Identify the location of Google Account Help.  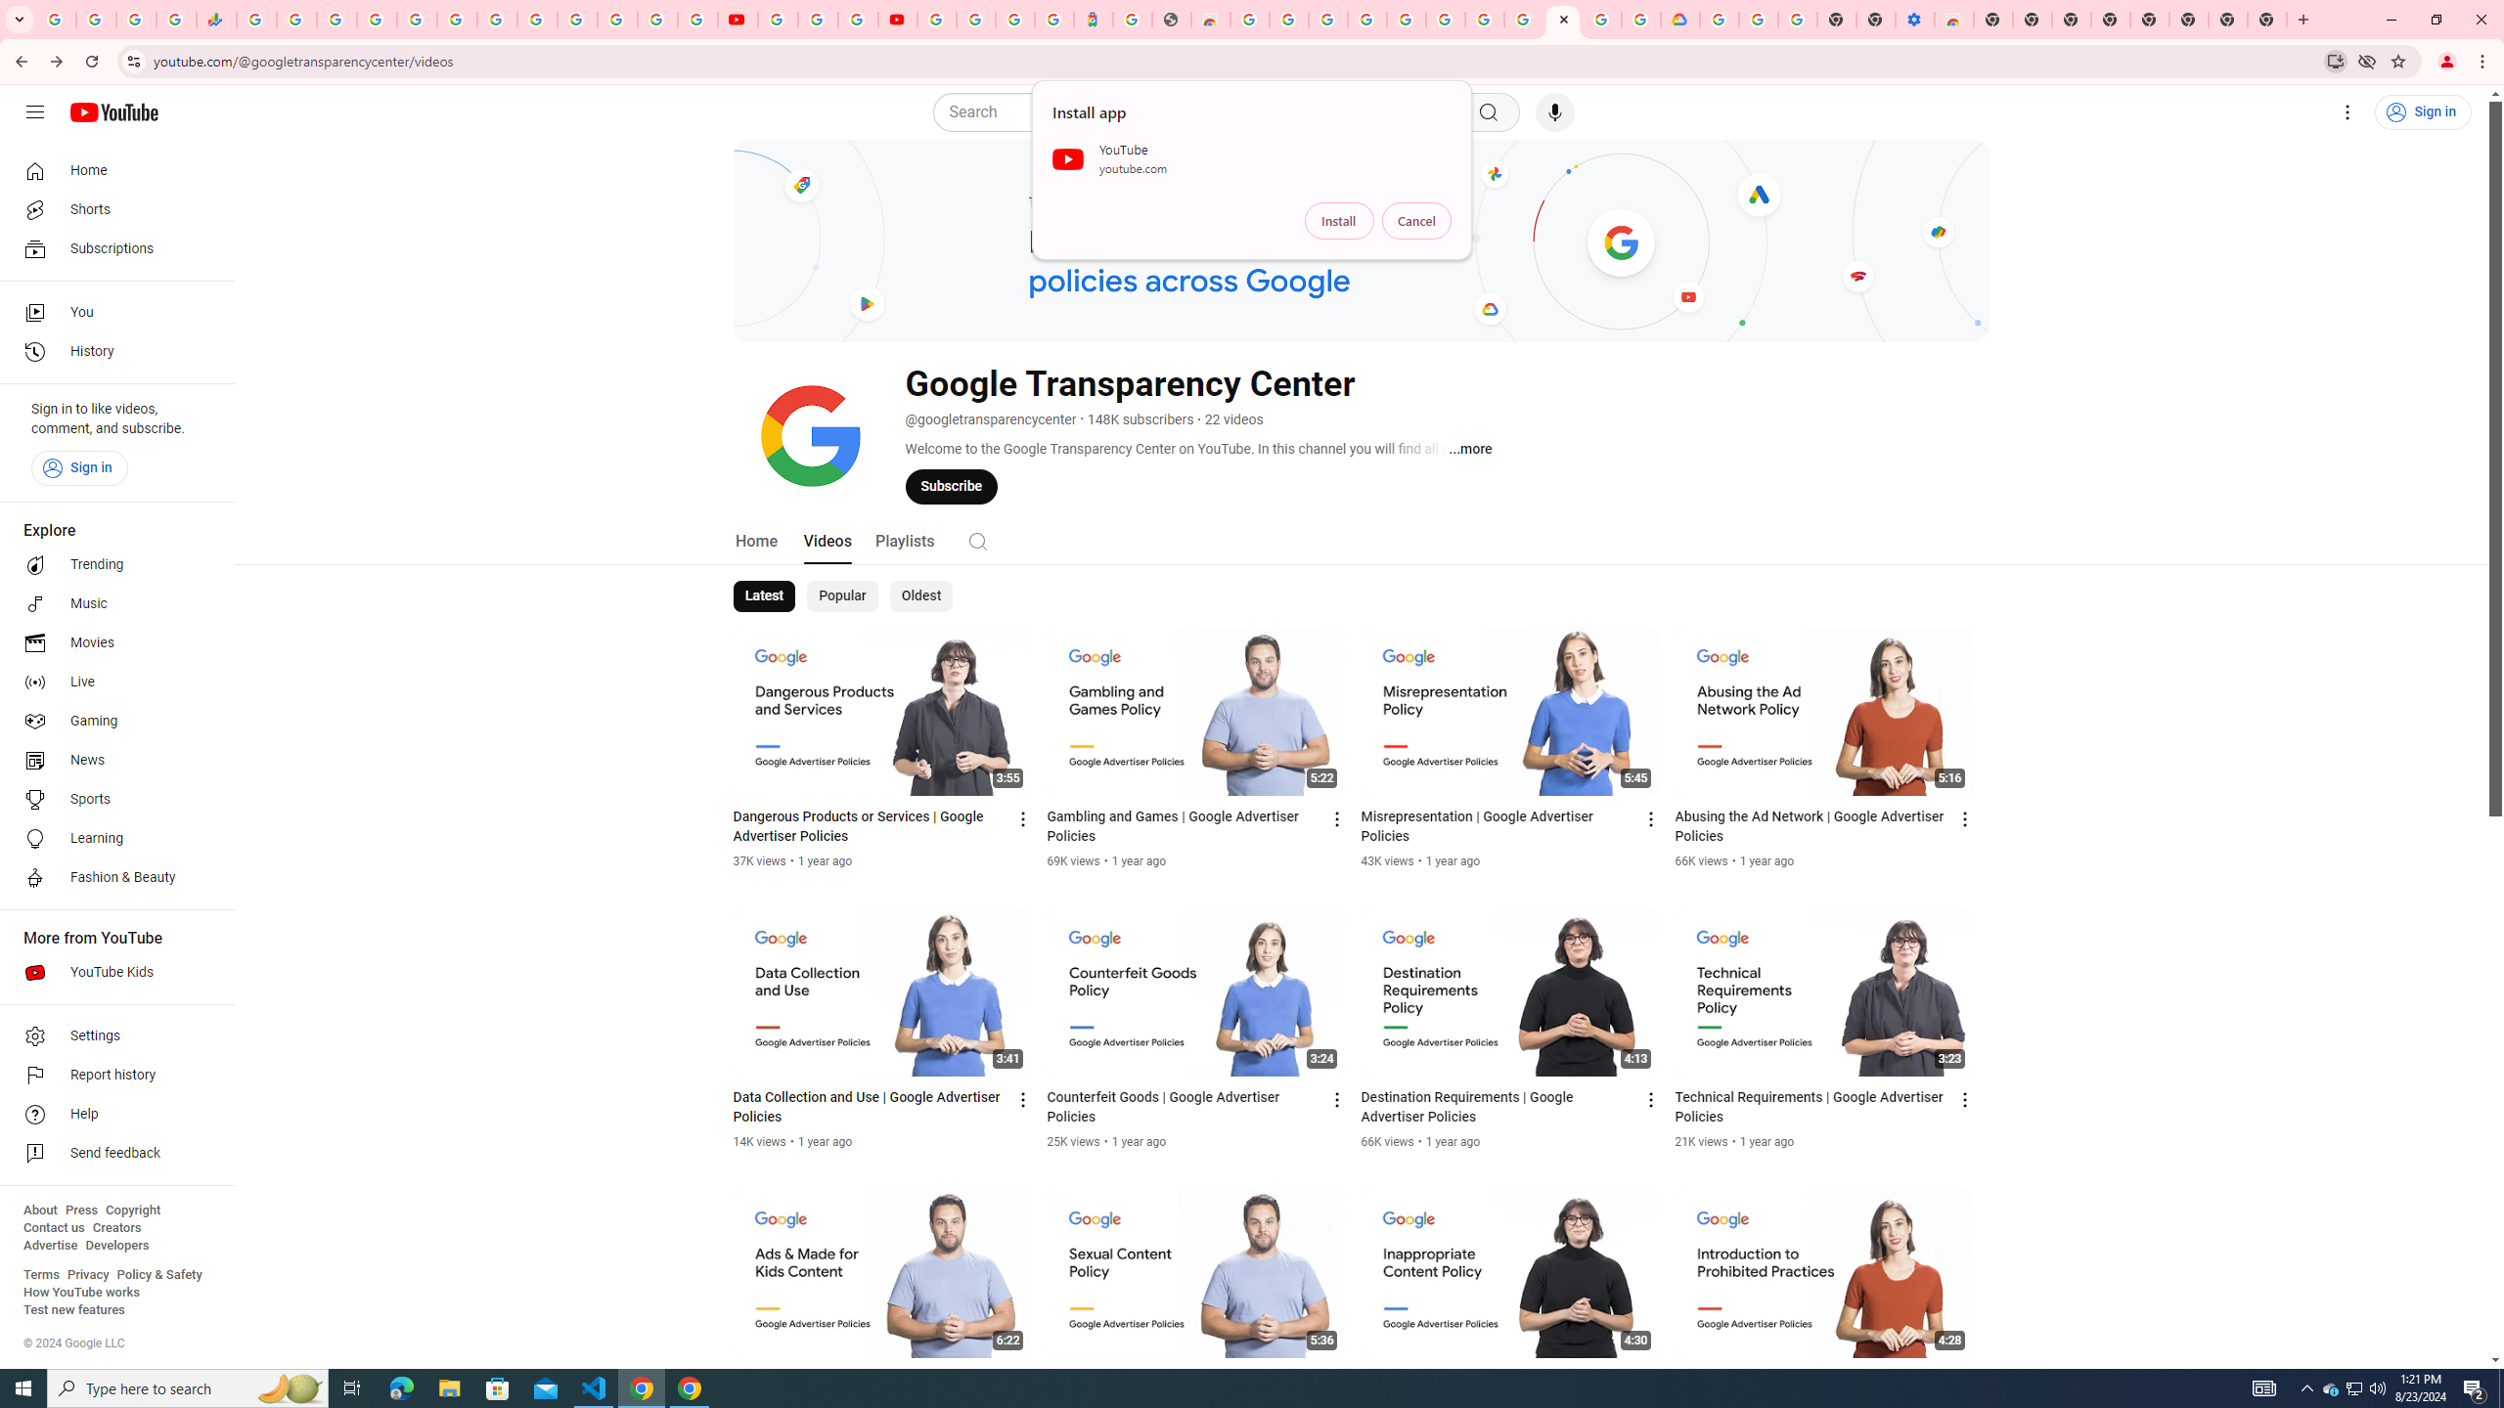
(818, 20).